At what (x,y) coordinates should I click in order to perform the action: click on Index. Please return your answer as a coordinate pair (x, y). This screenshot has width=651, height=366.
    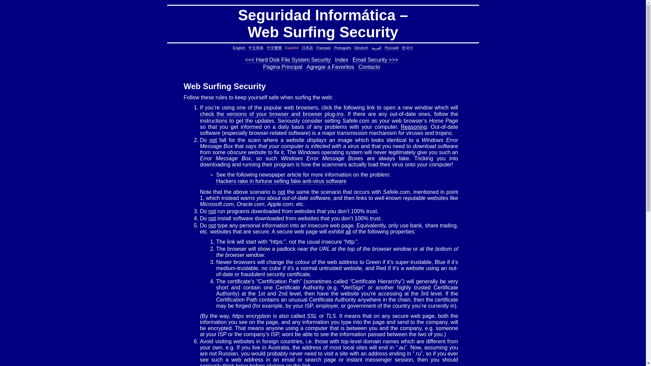
    Looking at the image, I should click on (342, 60).